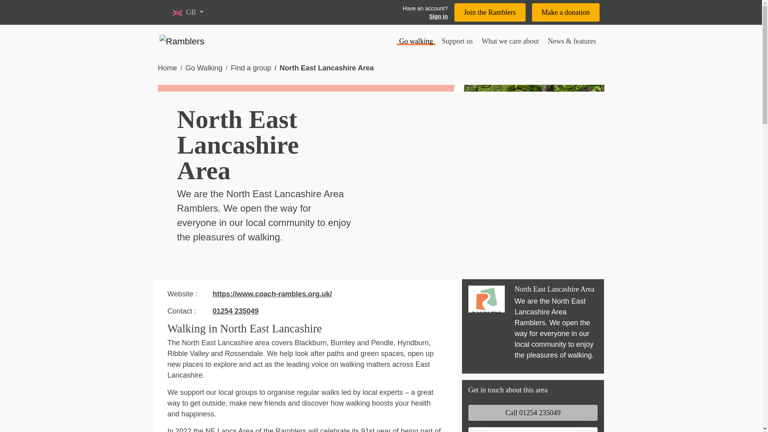  Describe the element at coordinates (510, 41) in the screenshot. I see `What we care about` at that location.